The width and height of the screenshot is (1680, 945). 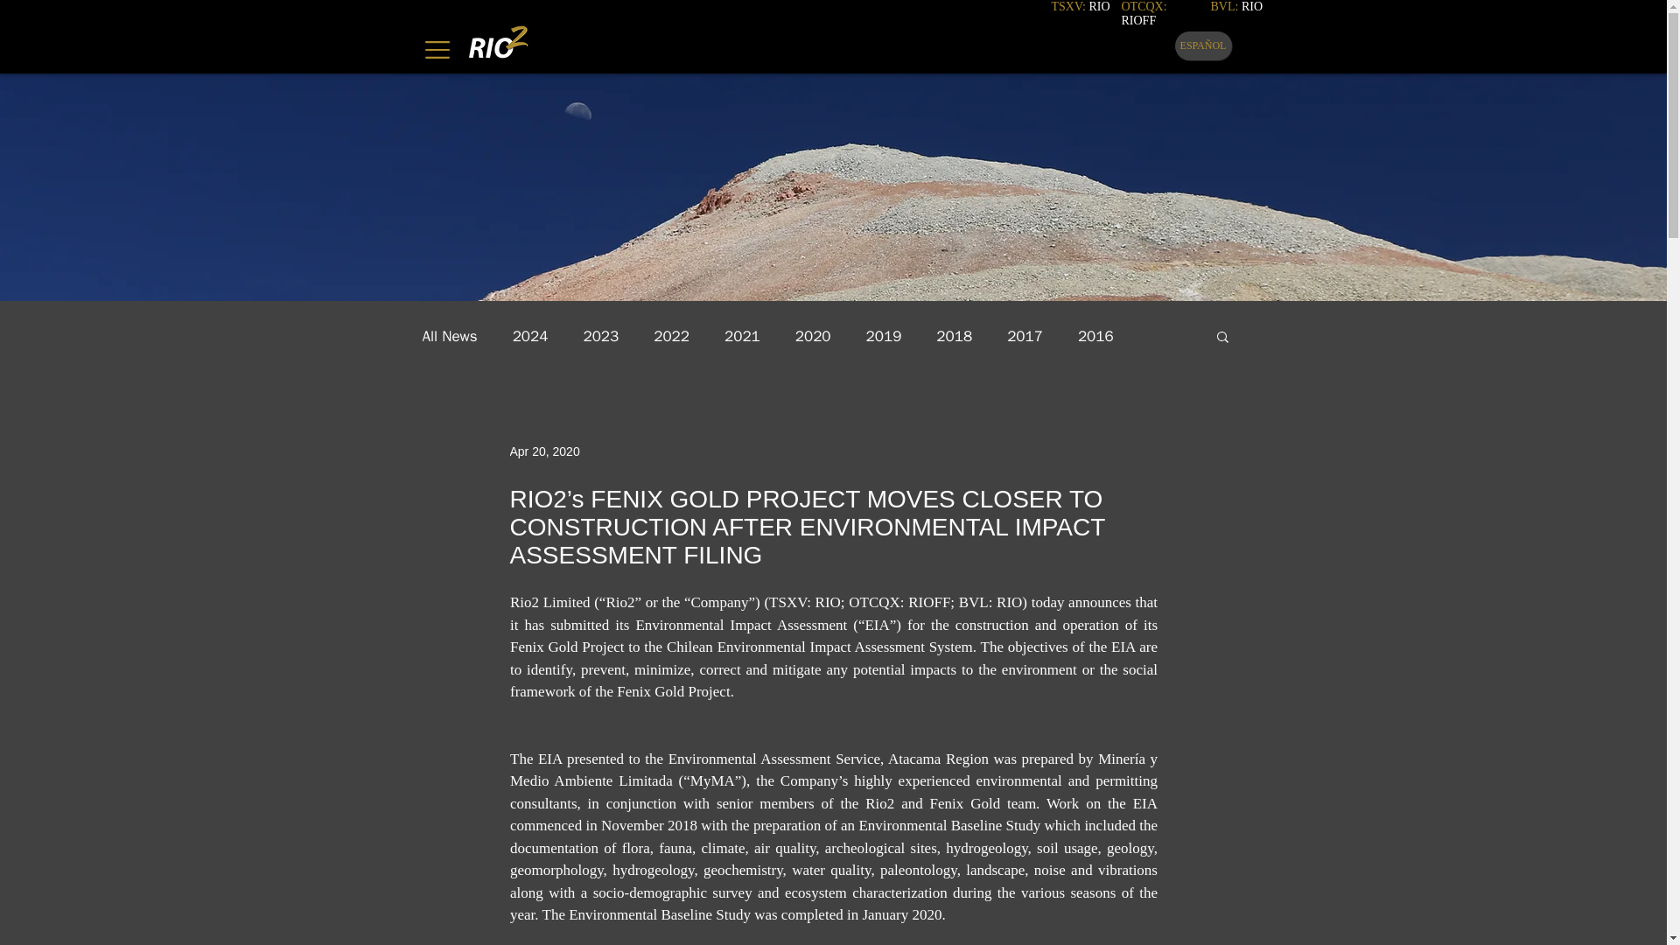 What do you see at coordinates (884, 335) in the screenshot?
I see `2019` at bounding box center [884, 335].